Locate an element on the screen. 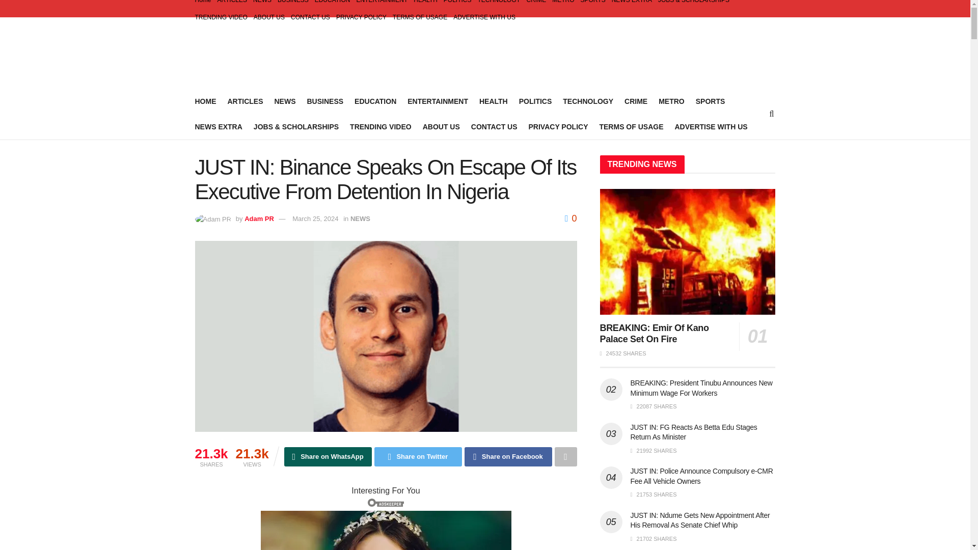  TRENDING VIDEO is located at coordinates (221, 17).